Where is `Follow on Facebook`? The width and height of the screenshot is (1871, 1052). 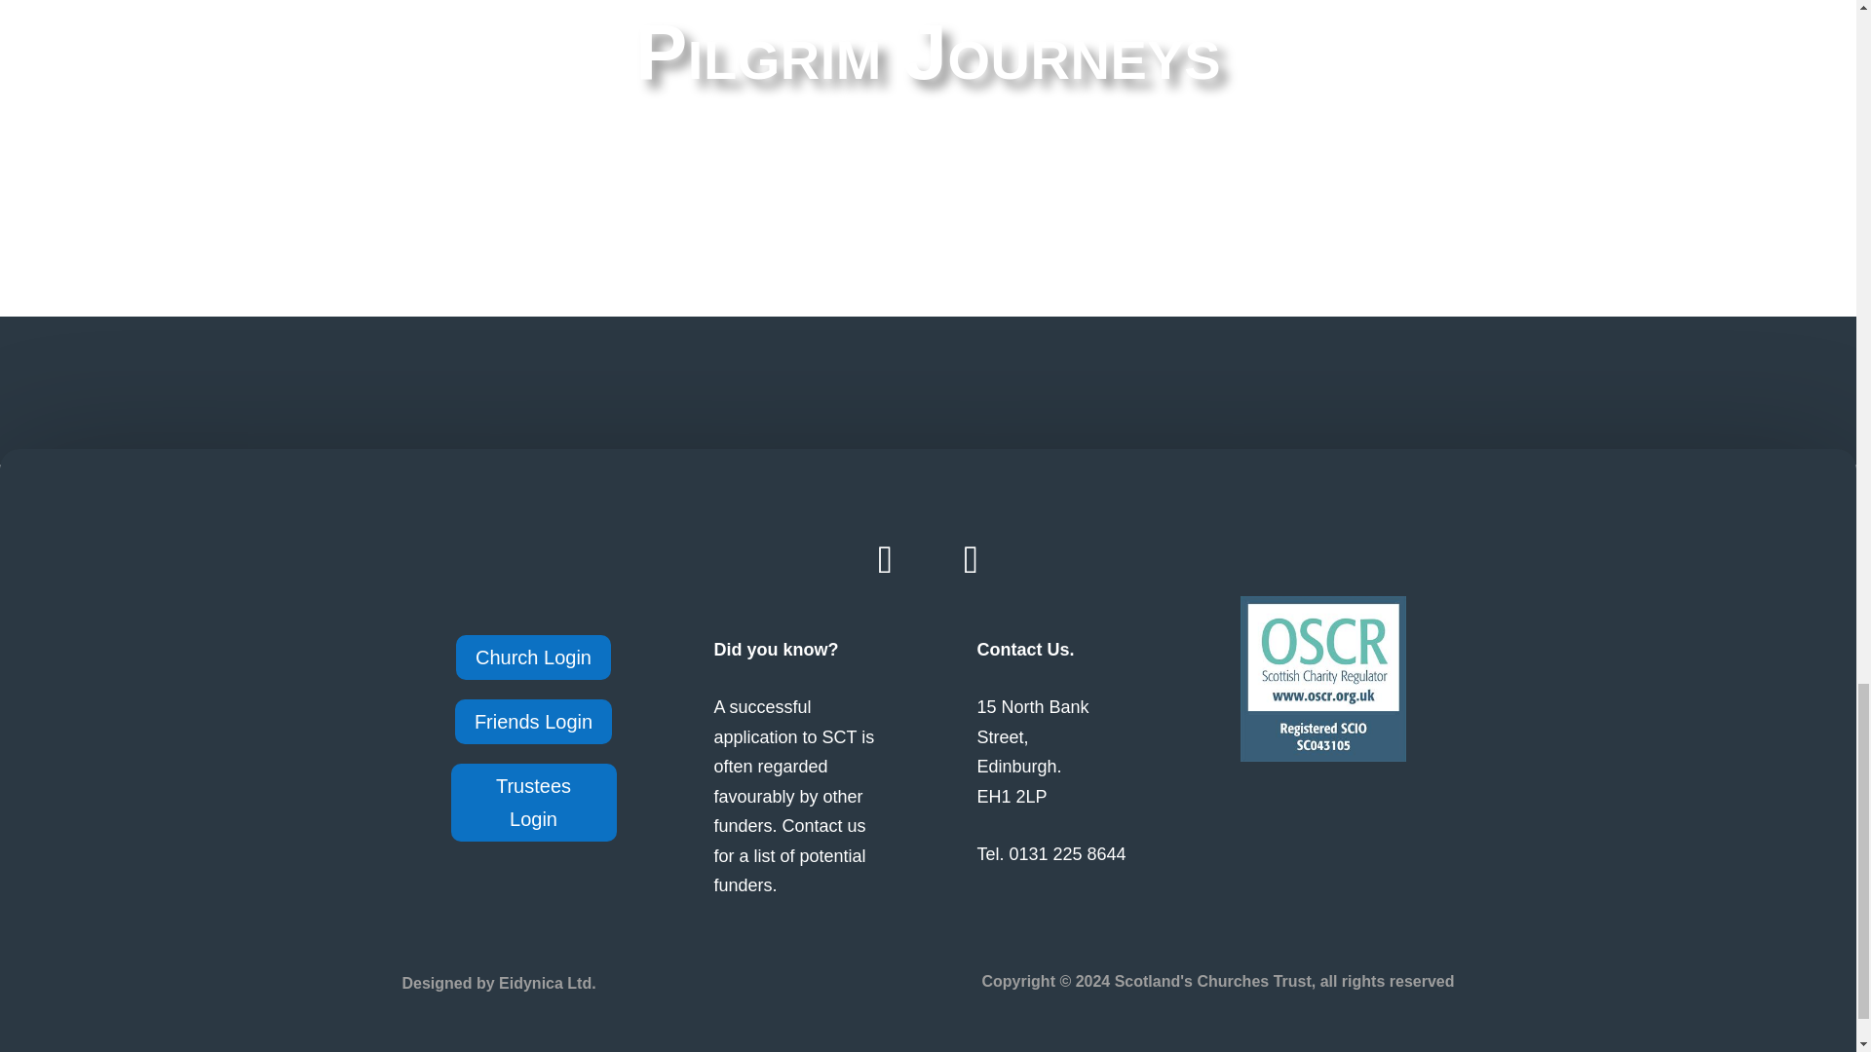 Follow on Facebook is located at coordinates (885, 559).